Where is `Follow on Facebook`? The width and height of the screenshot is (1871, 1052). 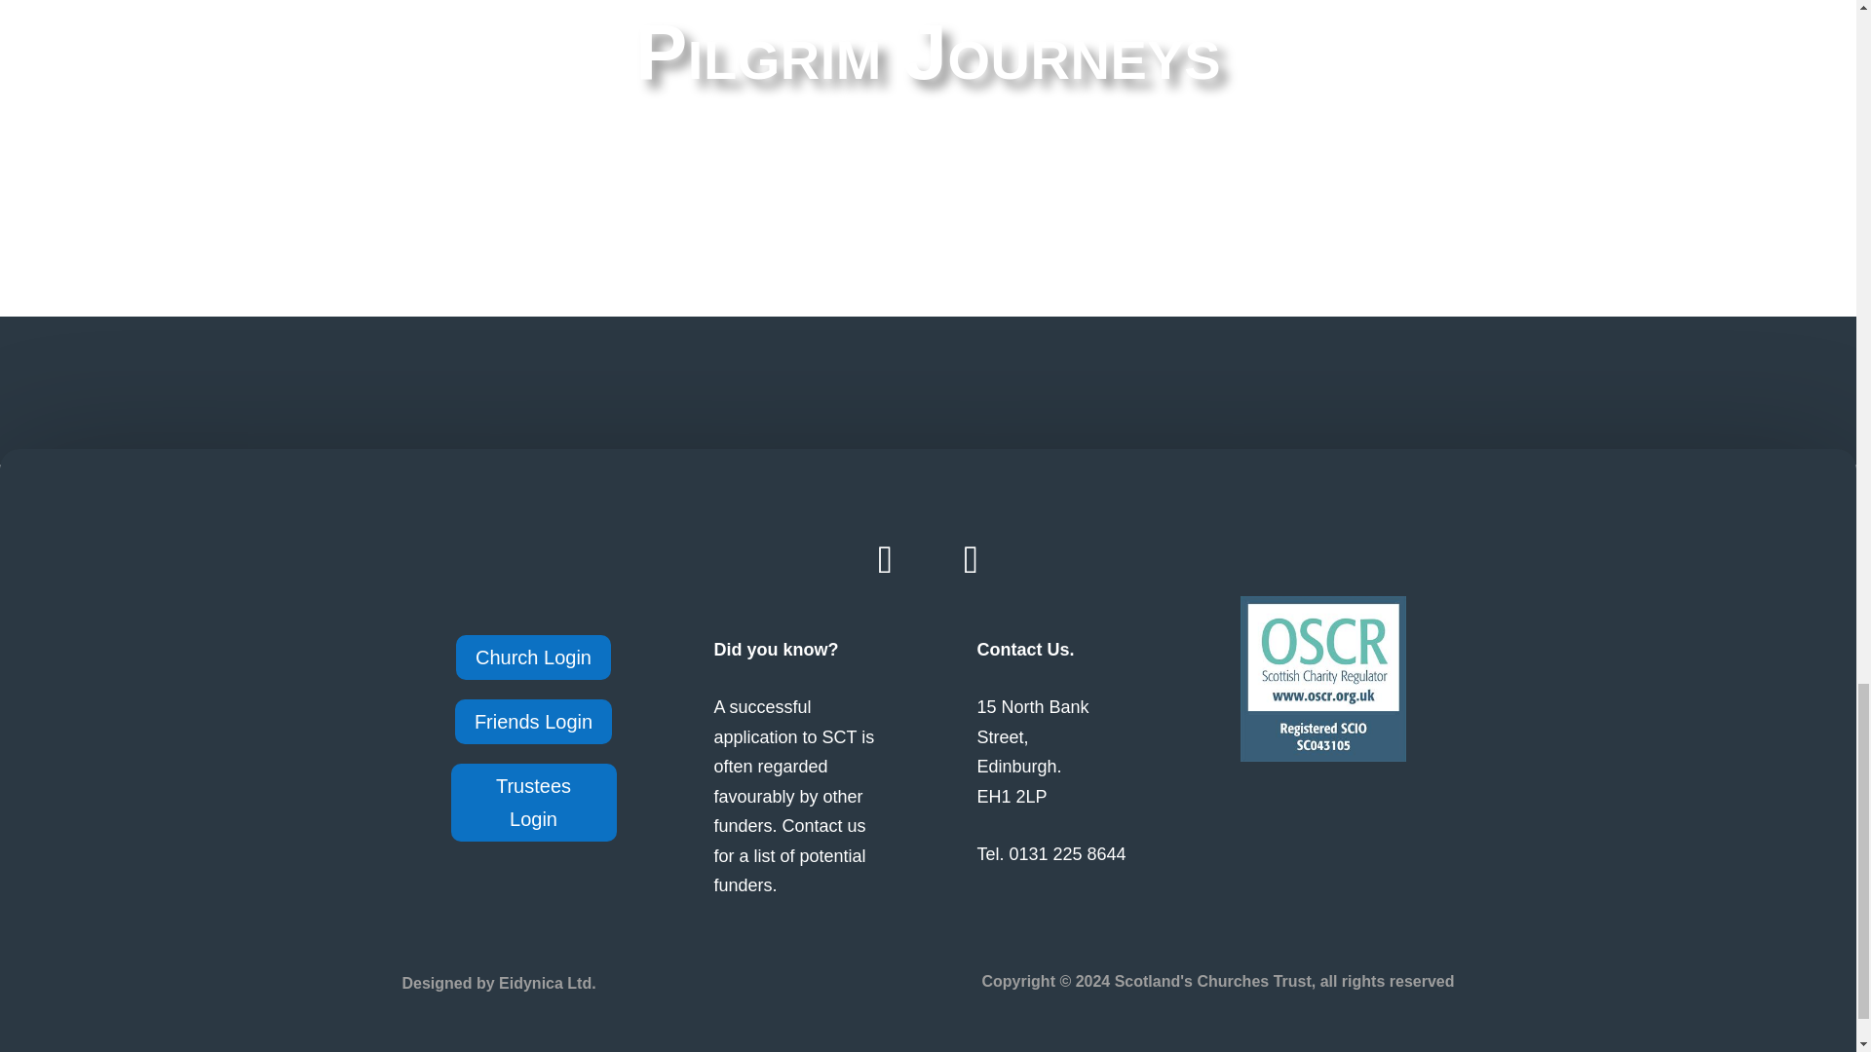 Follow on Facebook is located at coordinates (885, 559).